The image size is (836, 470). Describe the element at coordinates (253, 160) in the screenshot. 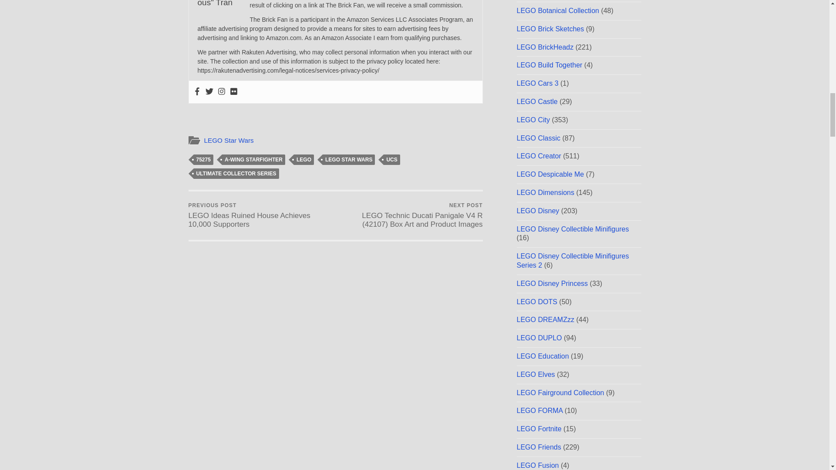

I see `A-WING STARFIGHTER` at that location.